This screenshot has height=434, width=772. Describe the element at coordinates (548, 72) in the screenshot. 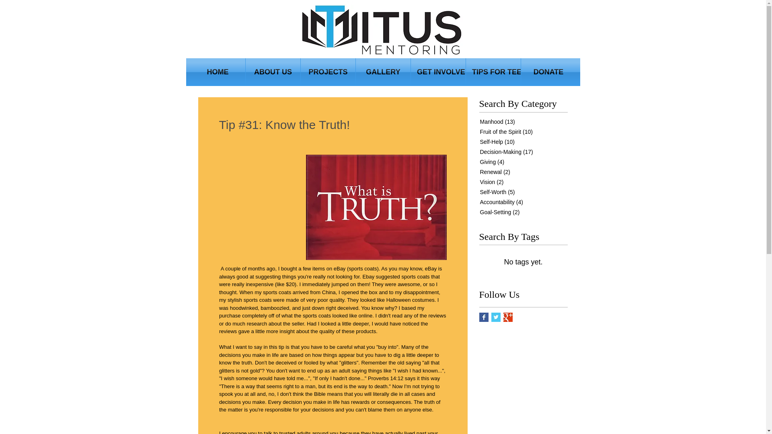

I see `DONATE` at that location.